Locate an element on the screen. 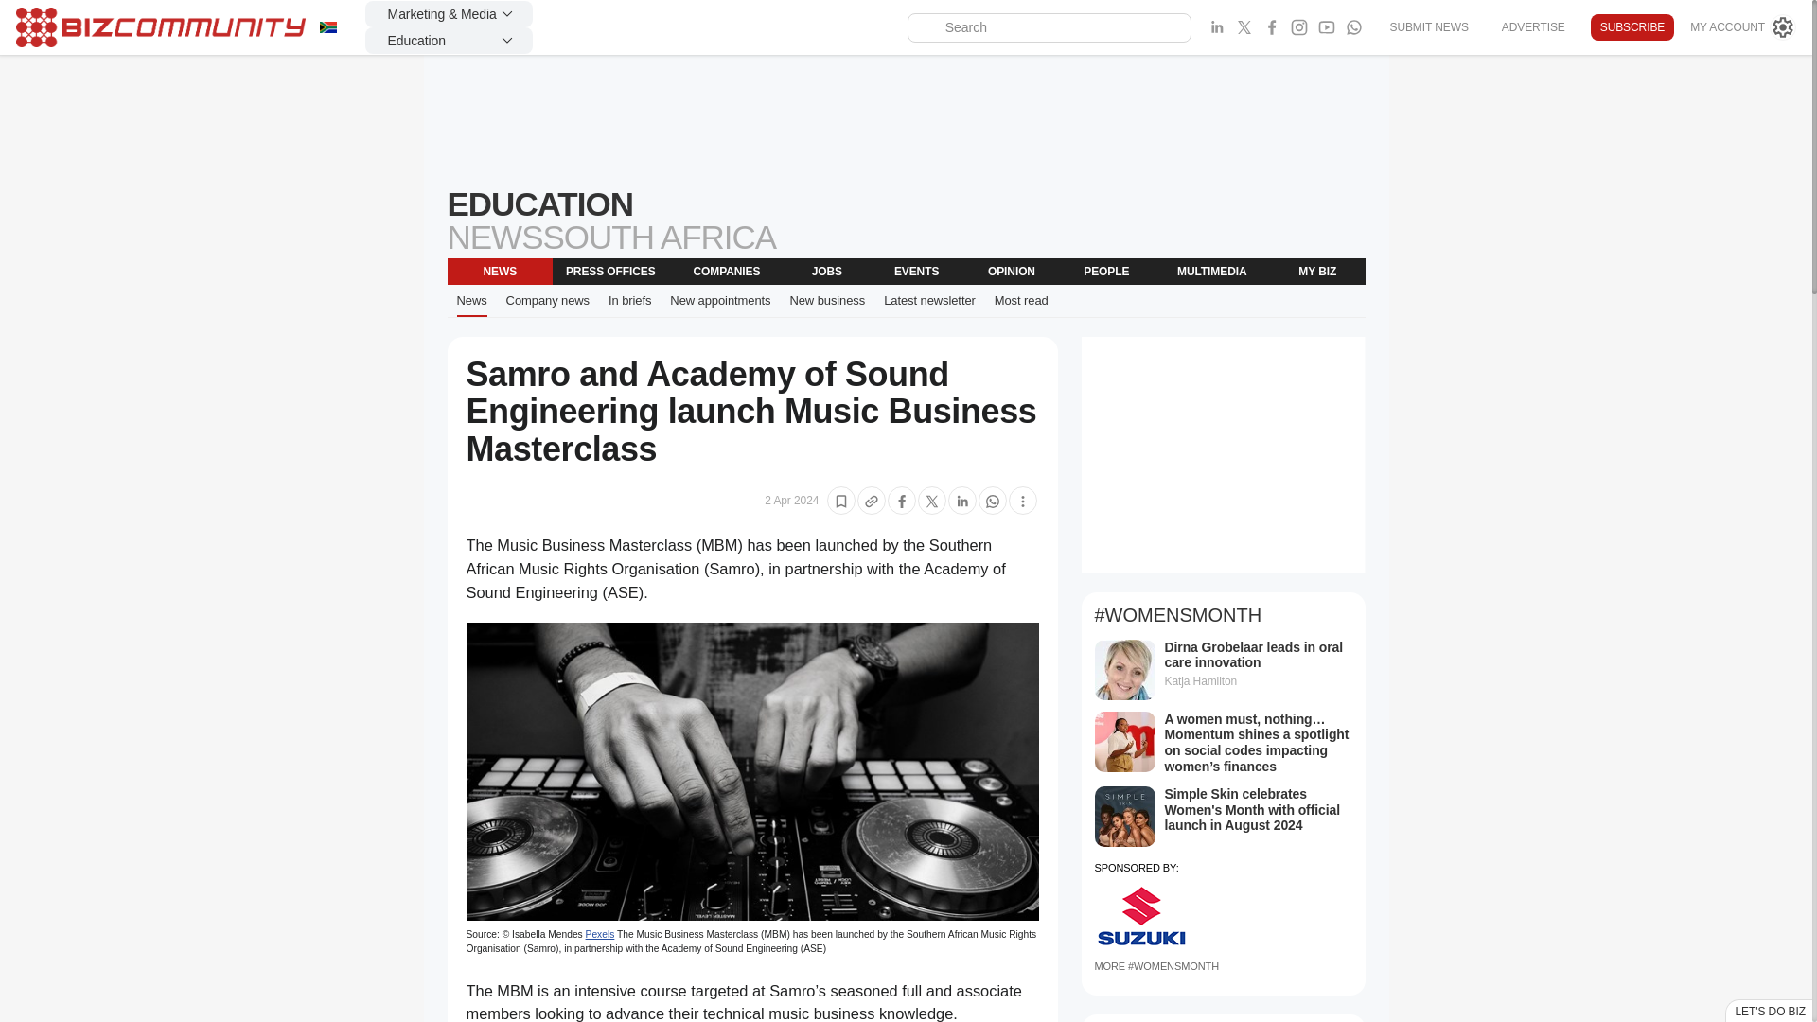 This screenshot has width=1817, height=1022. Bizcommunity youtube is located at coordinates (1327, 27).